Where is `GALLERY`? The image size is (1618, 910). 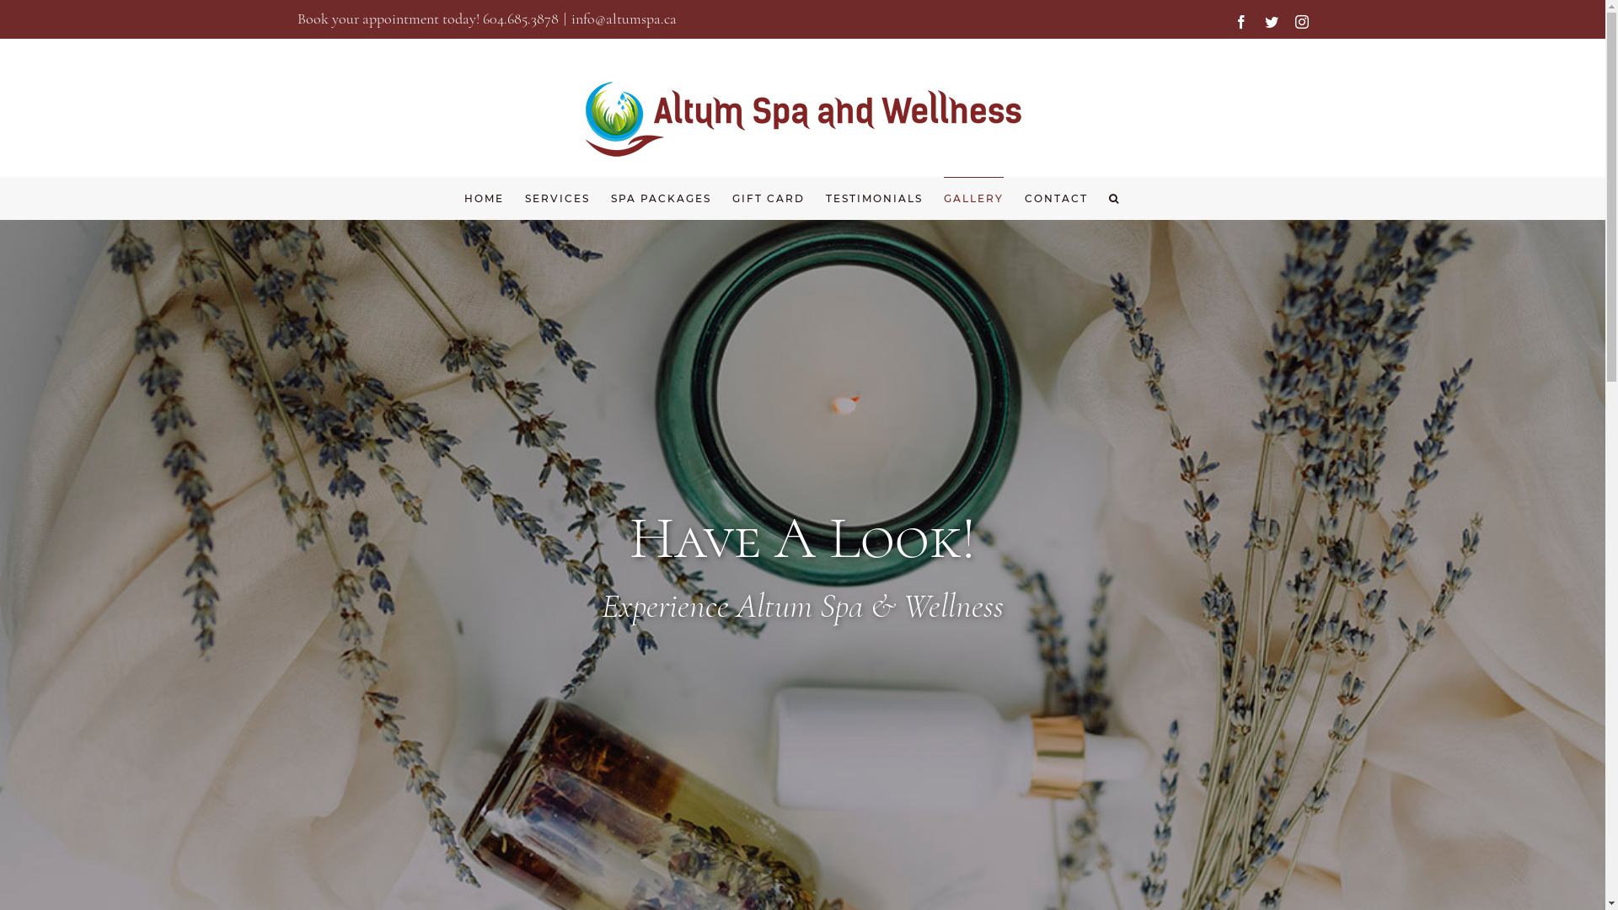 GALLERY is located at coordinates (974, 198).